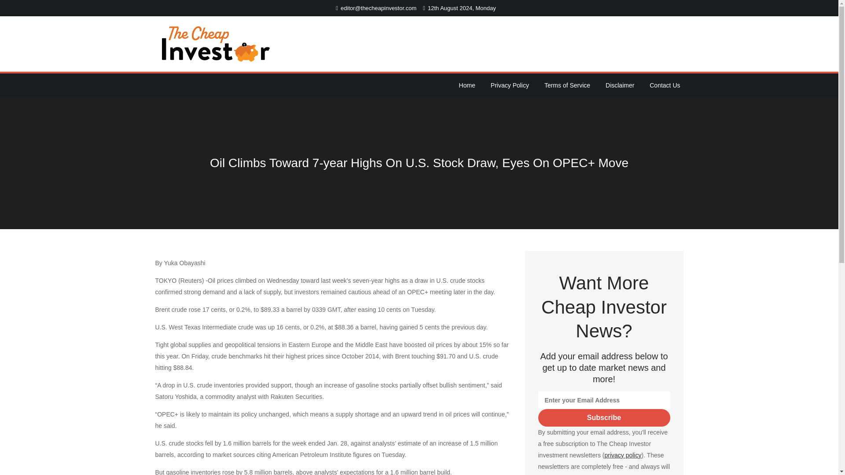  Describe the element at coordinates (622, 455) in the screenshot. I see `privacy policy` at that location.